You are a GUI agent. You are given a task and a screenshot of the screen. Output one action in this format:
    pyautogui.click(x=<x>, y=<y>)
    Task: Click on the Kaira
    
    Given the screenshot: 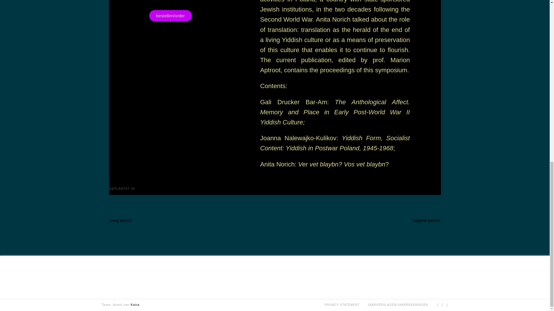 What is the action you would take?
    pyautogui.click(x=135, y=304)
    